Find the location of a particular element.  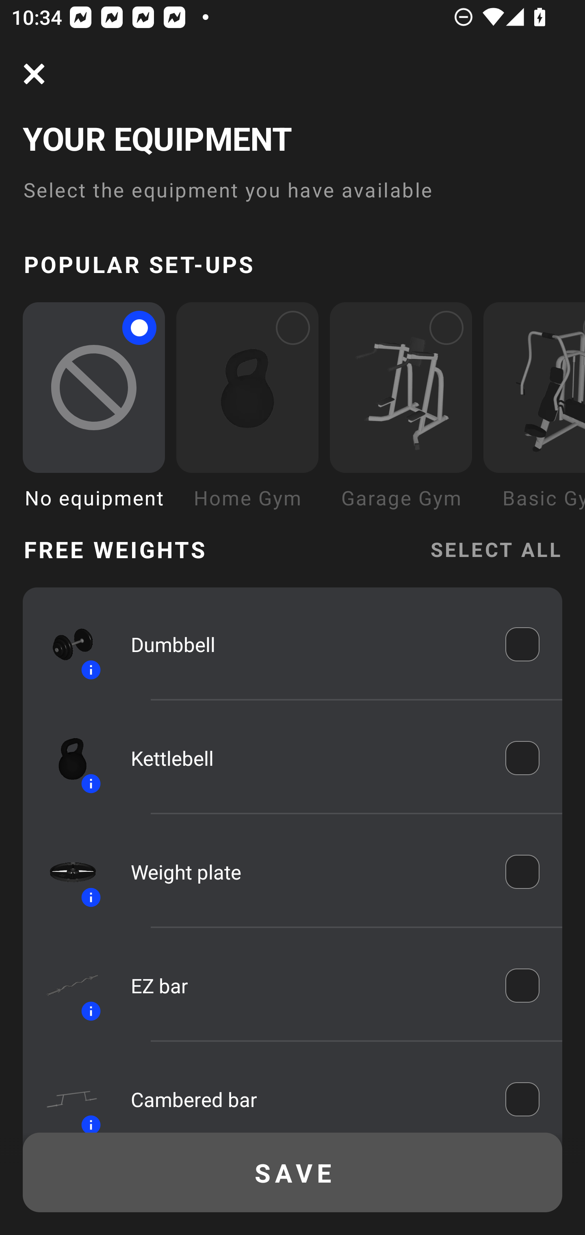

Equipment icon Information icon is located at coordinates (65, 1094).